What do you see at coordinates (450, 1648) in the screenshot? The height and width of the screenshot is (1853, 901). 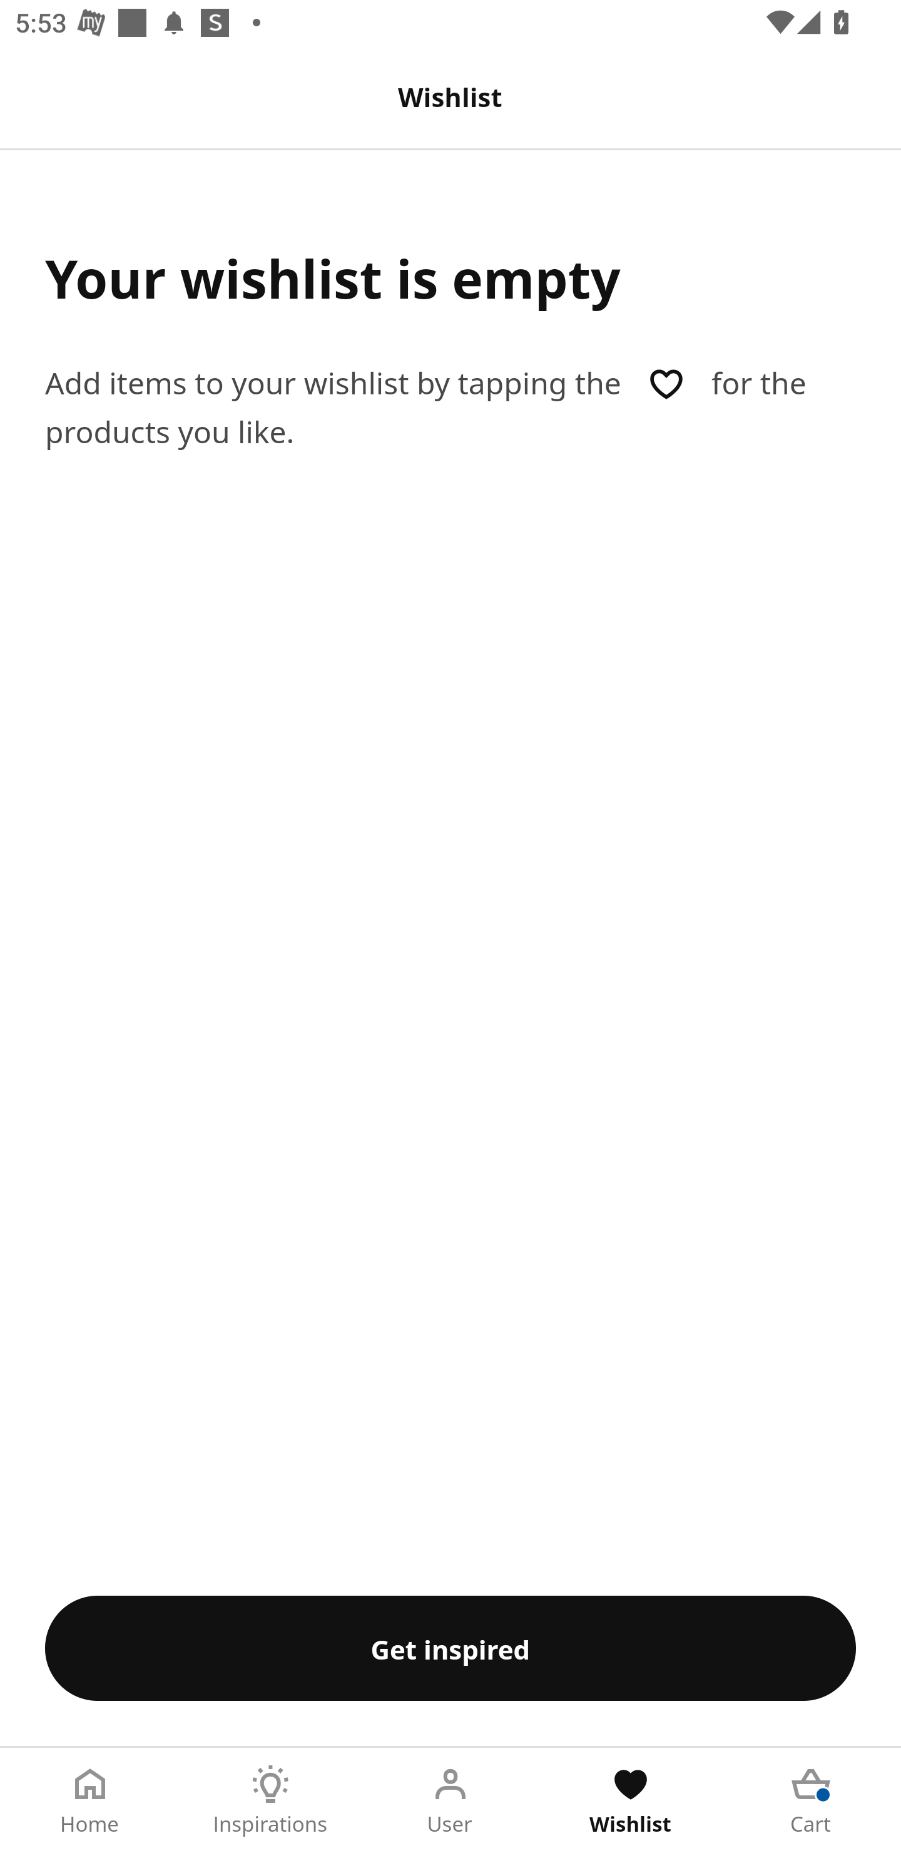 I see `Get inspired` at bounding box center [450, 1648].